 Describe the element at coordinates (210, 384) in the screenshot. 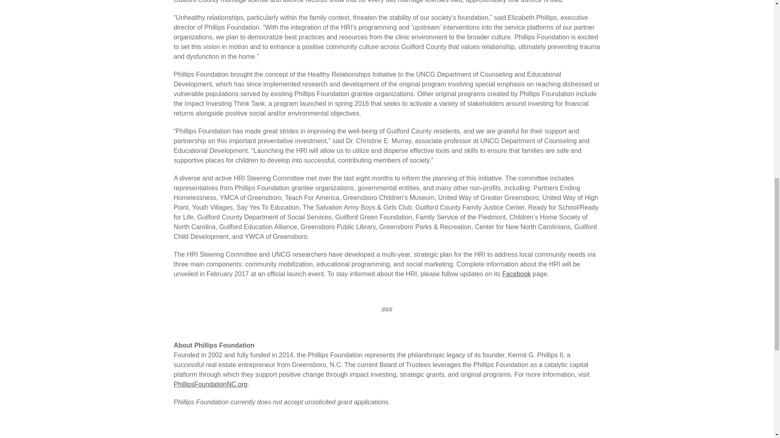

I see `PhillipsFoundationNC.org` at that location.